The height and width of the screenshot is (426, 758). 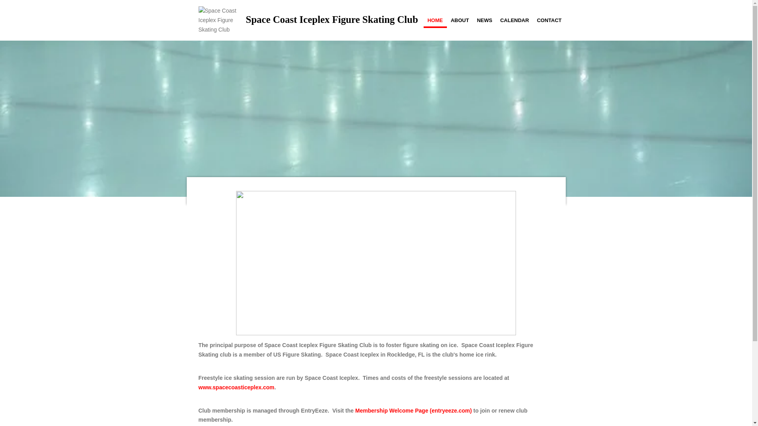 What do you see at coordinates (485, 21) in the screenshot?
I see `NEWS` at bounding box center [485, 21].